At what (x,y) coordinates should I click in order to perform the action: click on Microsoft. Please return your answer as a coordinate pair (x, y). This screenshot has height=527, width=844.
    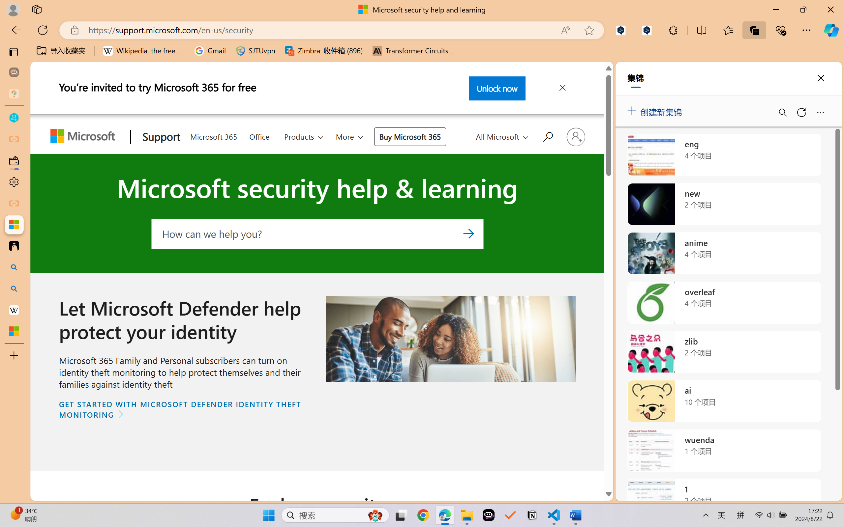
    Looking at the image, I should click on (85, 137).